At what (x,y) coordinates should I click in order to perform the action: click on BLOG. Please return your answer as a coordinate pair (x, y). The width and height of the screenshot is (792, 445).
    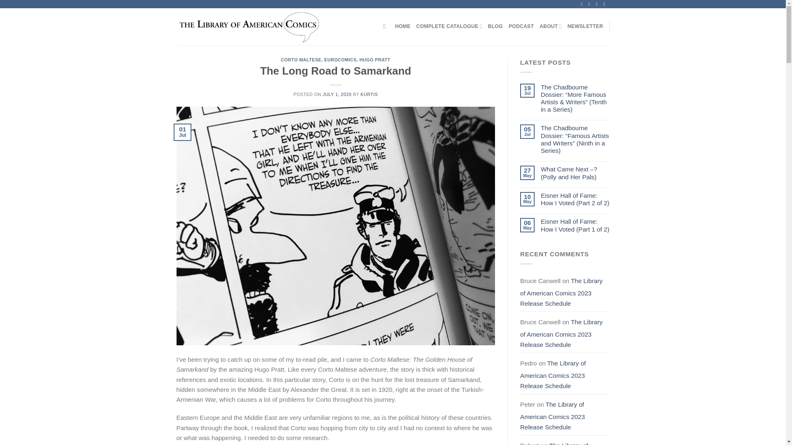
    Looking at the image, I should click on (495, 26).